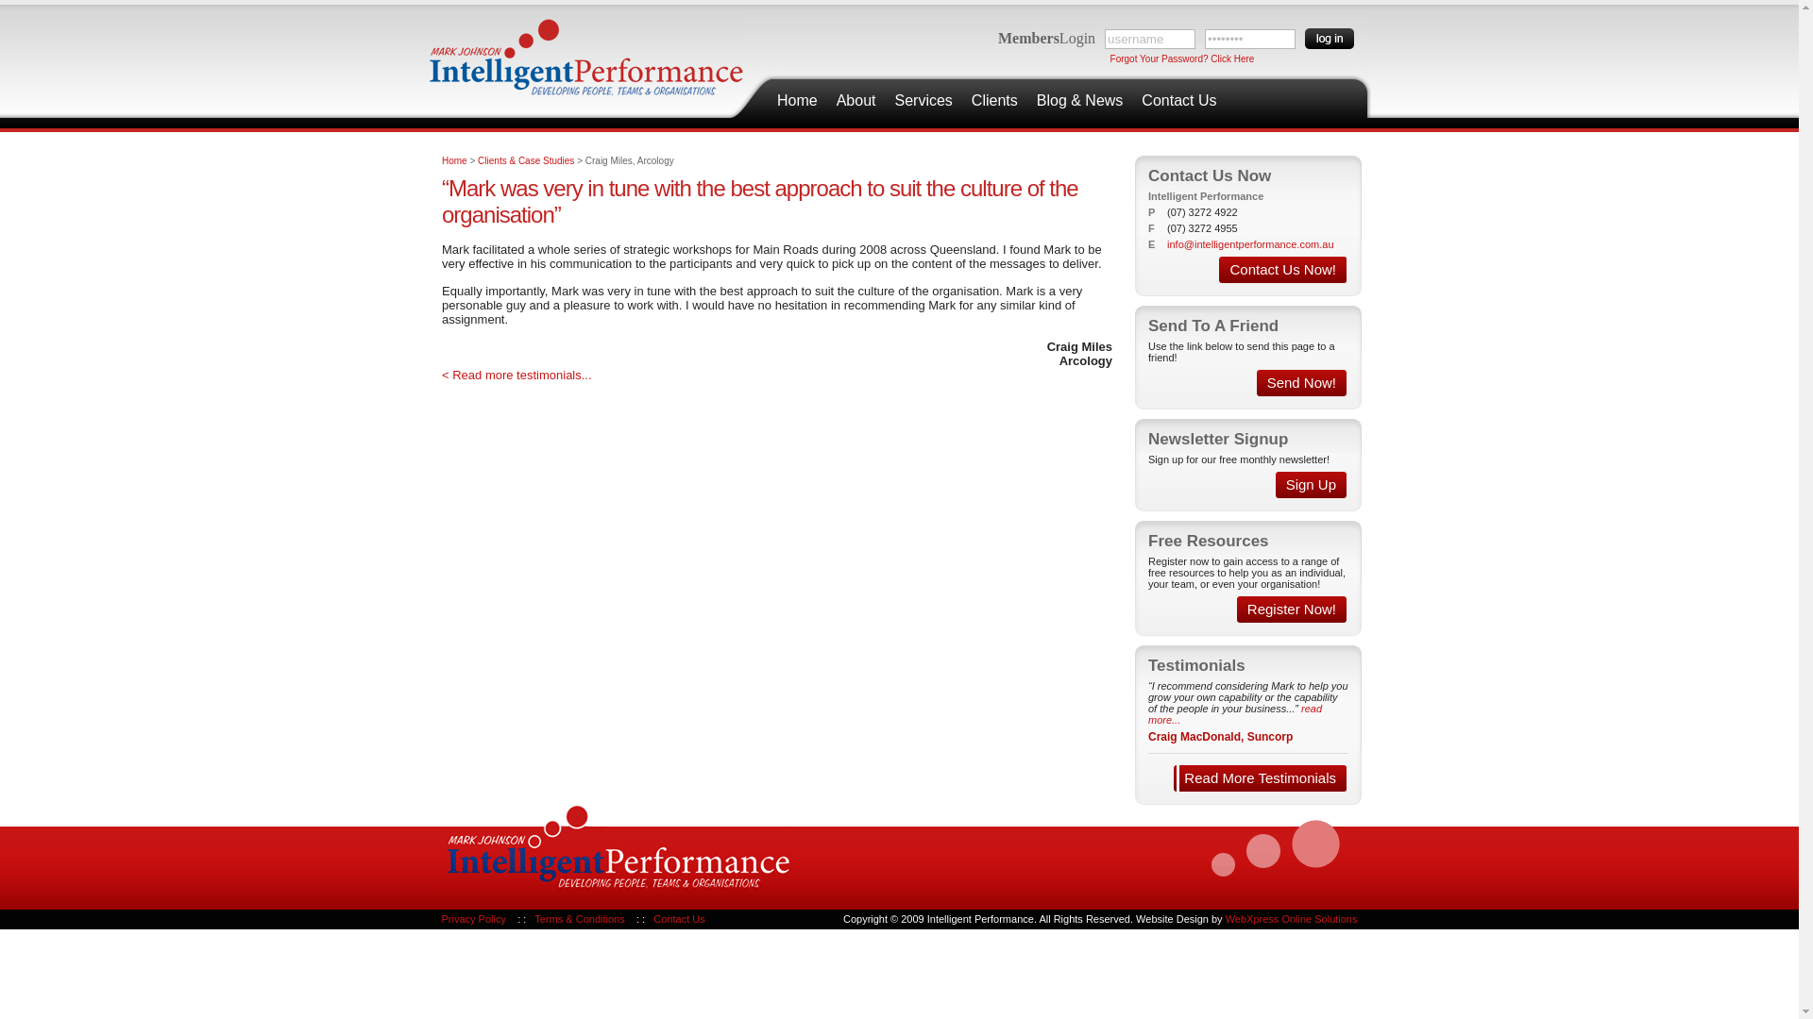  I want to click on WebXpress Online Solutions, so click(1292, 919).